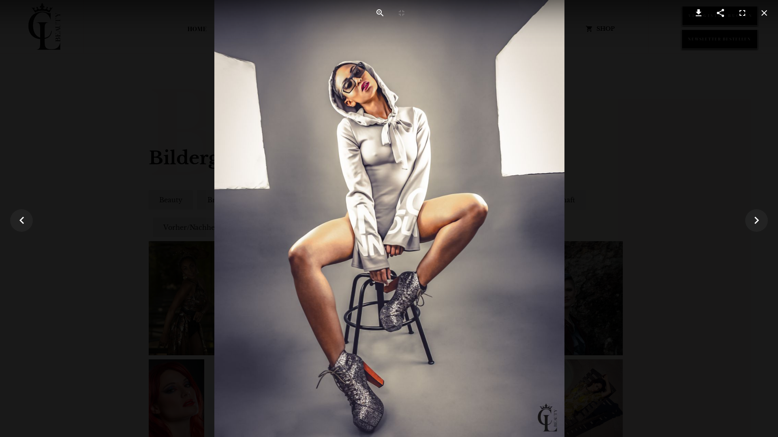  What do you see at coordinates (378, 200) in the screenshot?
I see `Lash Extensions` at bounding box center [378, 200].